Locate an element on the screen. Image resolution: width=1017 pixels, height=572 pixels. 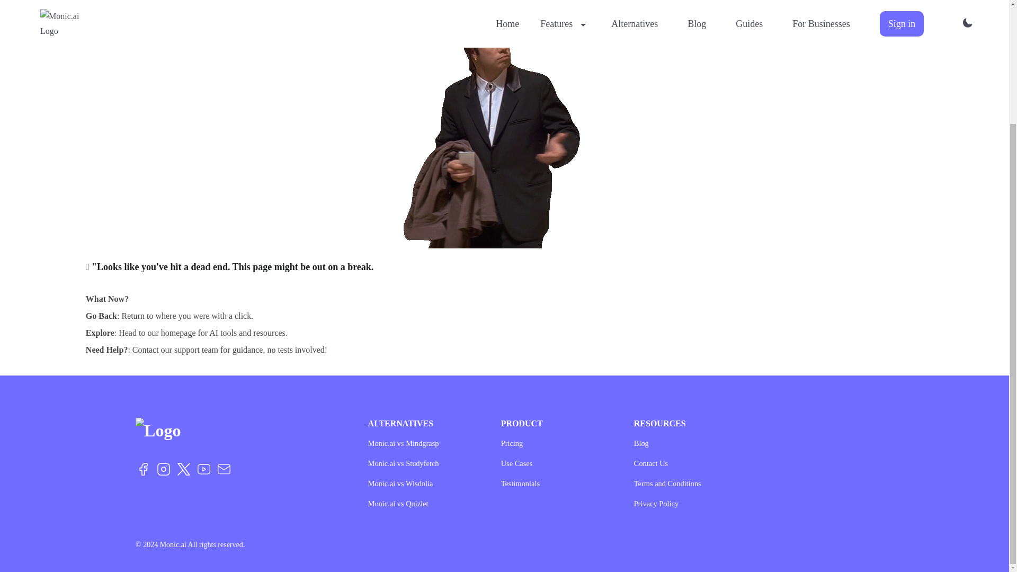
Testimonials is located at coordinates (554, 483).